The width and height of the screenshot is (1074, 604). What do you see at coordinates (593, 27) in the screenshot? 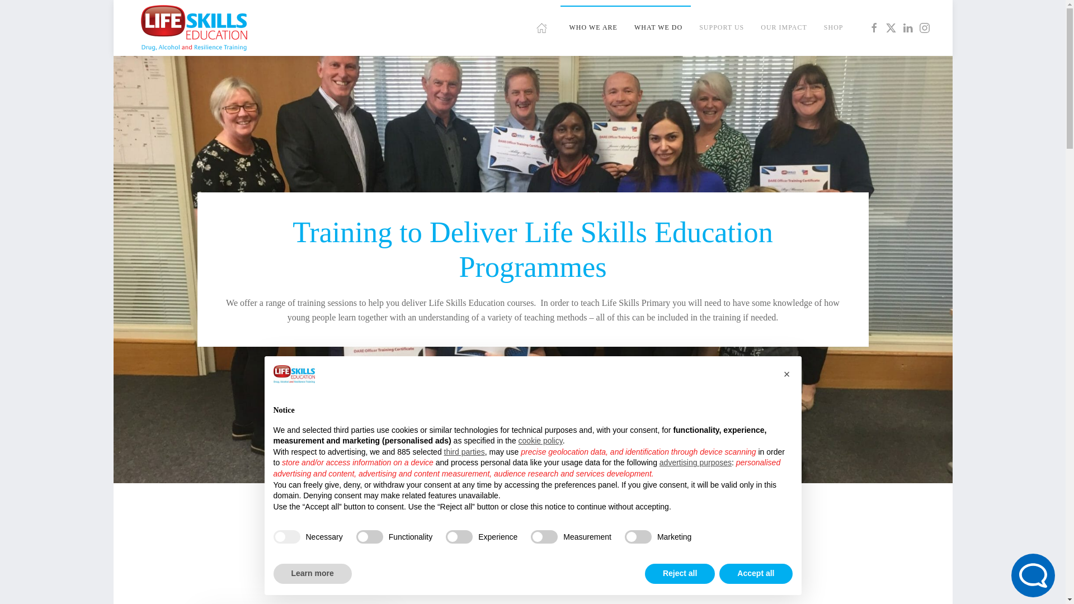
I see `WHO WE ARE` at bounding box center [593, 27].